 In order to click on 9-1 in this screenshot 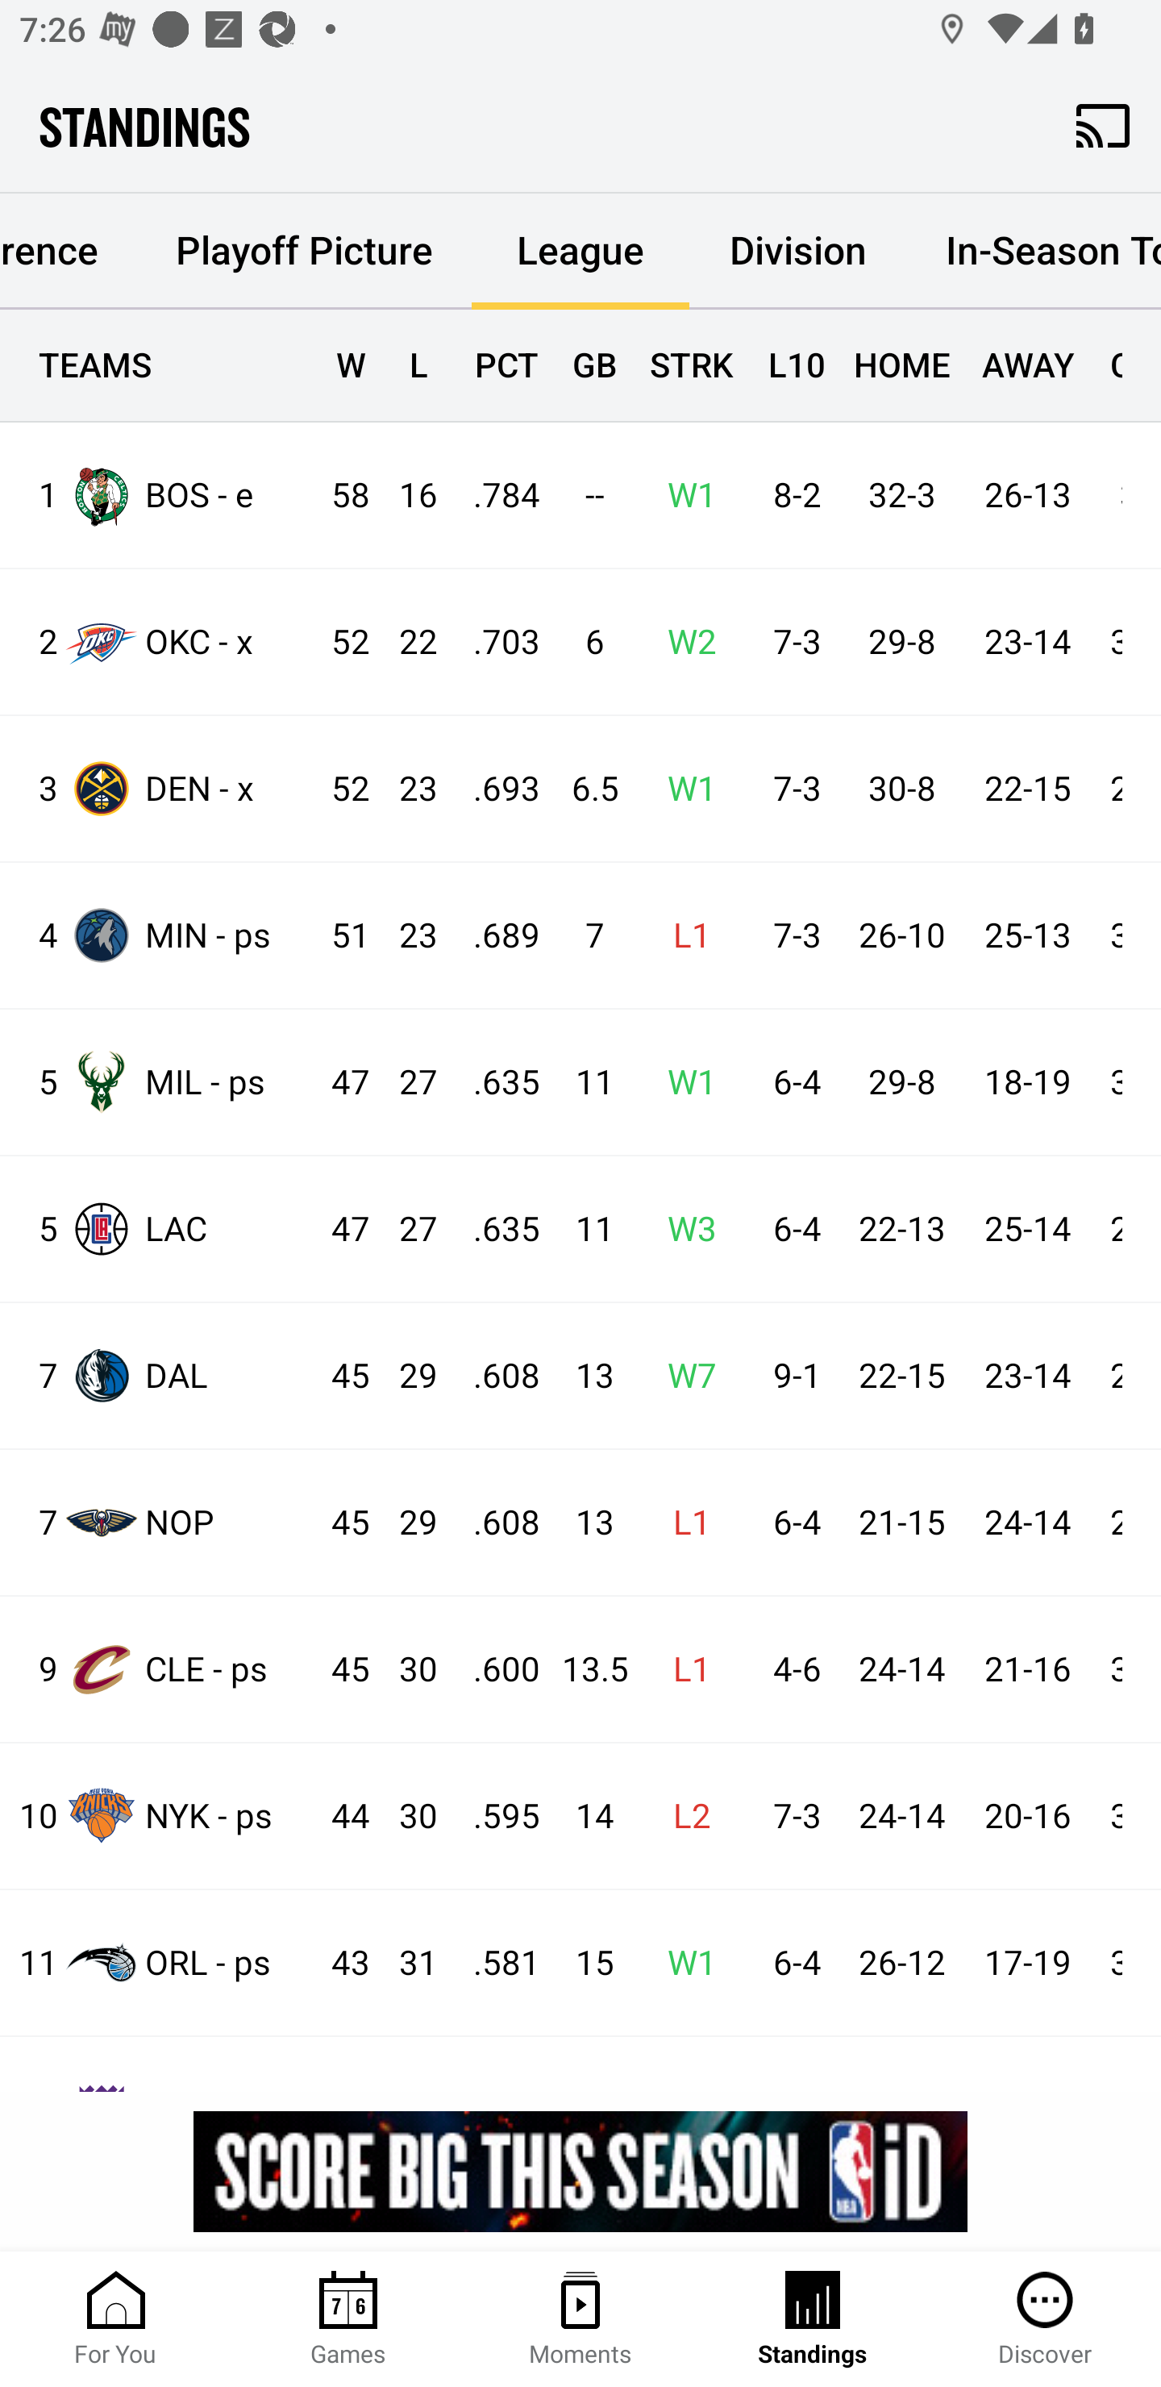, I will do `click(789, 1376)`.